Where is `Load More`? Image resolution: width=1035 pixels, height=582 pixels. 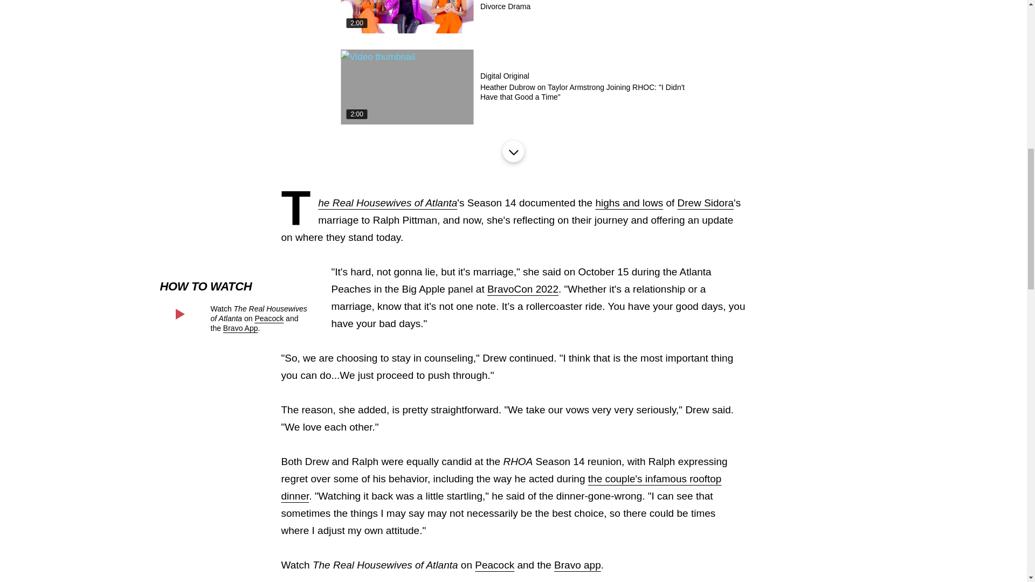
Load More is located at coordinates (513, 151).